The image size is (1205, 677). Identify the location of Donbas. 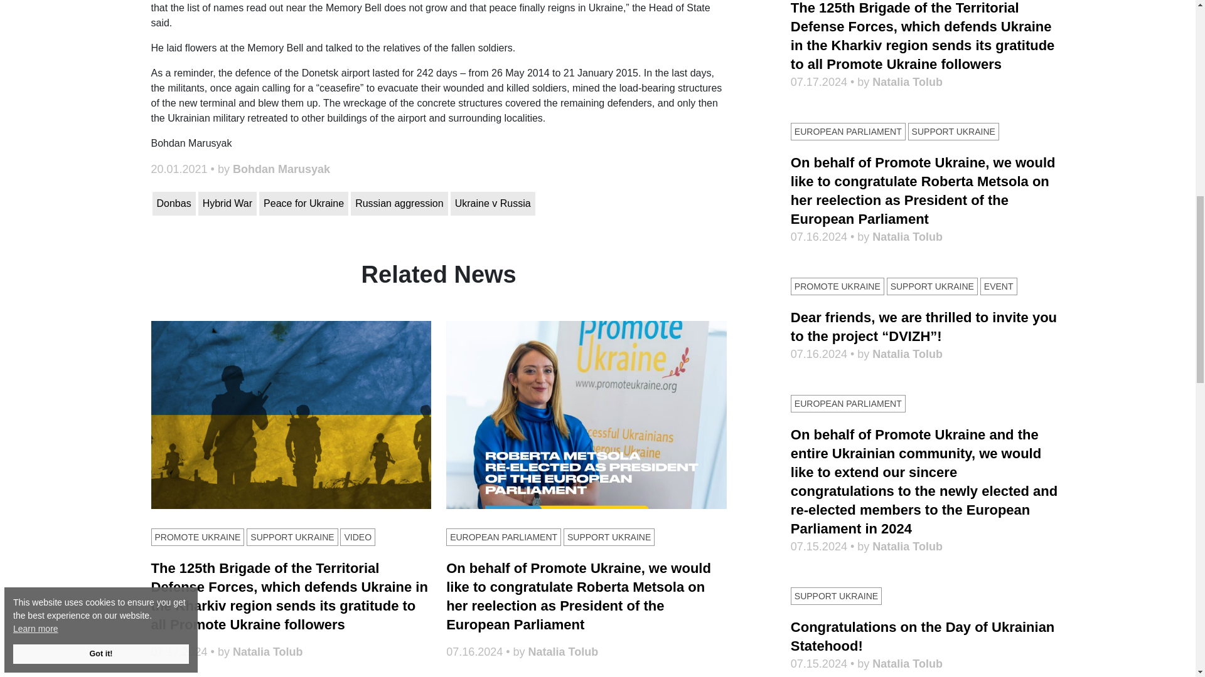
(173, 203).